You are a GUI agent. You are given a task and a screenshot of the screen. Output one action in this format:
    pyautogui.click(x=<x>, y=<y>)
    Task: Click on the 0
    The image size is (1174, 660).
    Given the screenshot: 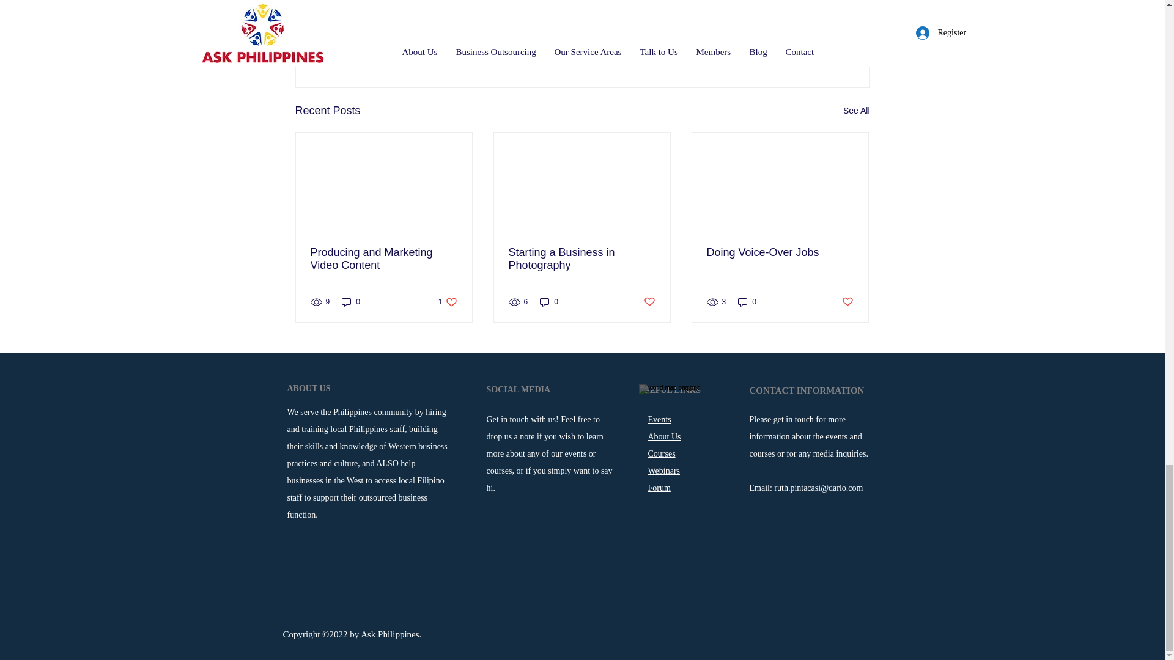 What is the action you would take?
    pyautogui.click(x=519, y=389)
    